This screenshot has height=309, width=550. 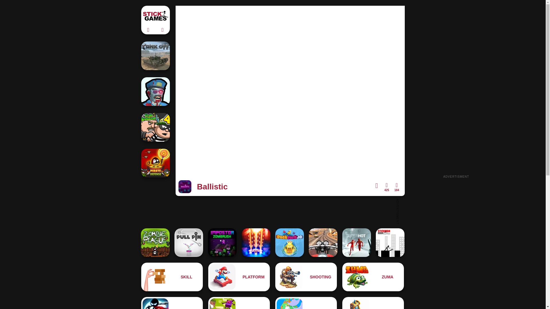 I want to click on Pirate Defense, so click(x=155, y=163).